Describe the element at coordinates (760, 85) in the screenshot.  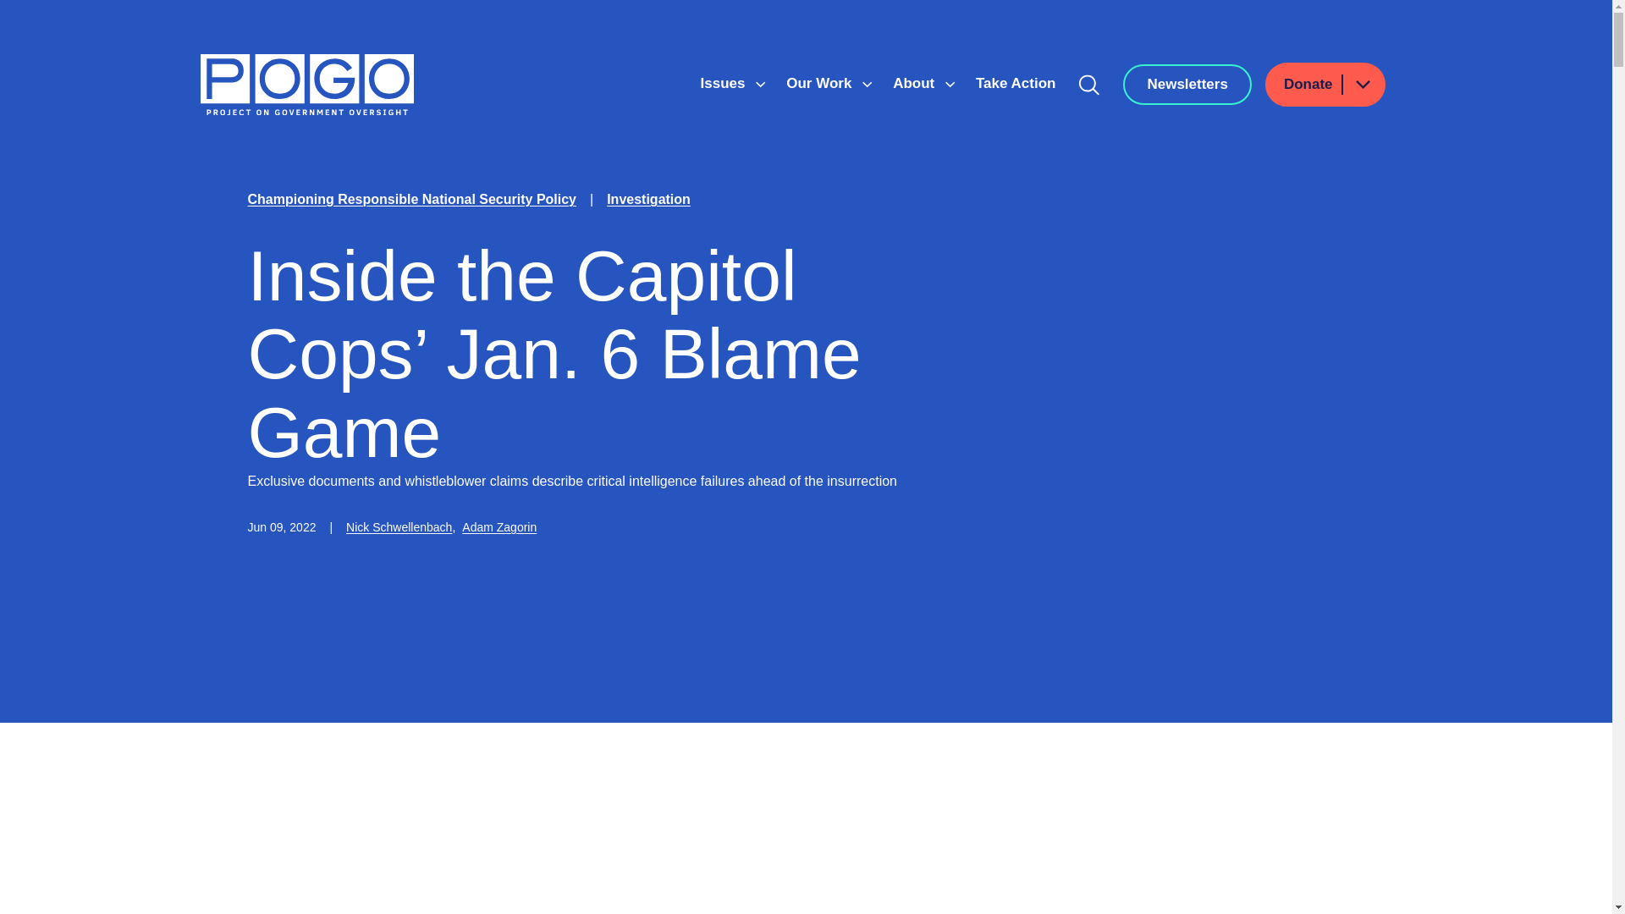
I see `Show submenu for Issues` at that location.